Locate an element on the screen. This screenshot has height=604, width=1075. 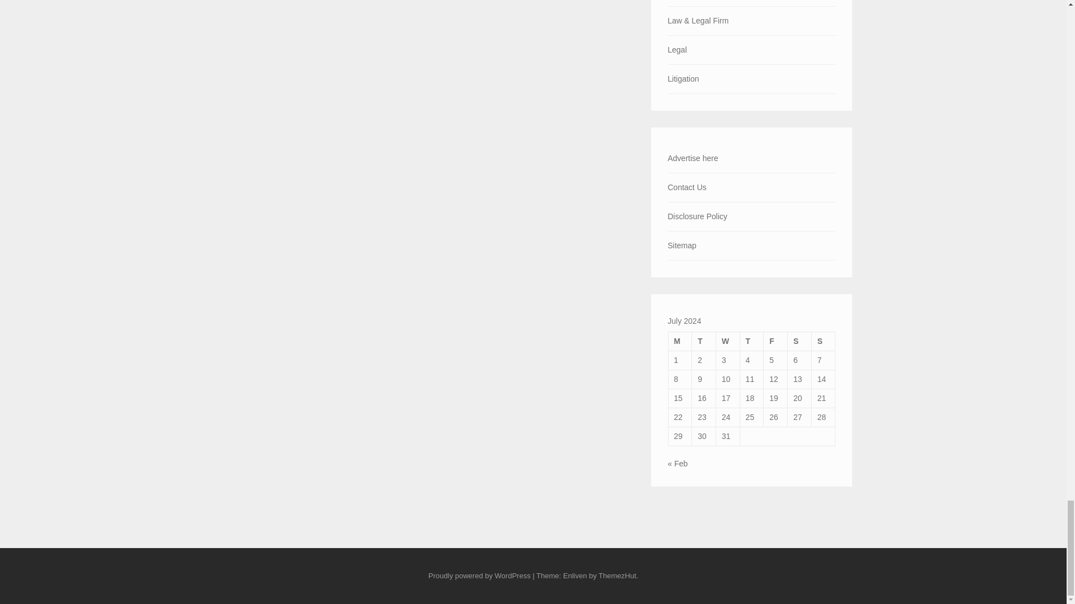
Monday is located at coordinates (680, 341).